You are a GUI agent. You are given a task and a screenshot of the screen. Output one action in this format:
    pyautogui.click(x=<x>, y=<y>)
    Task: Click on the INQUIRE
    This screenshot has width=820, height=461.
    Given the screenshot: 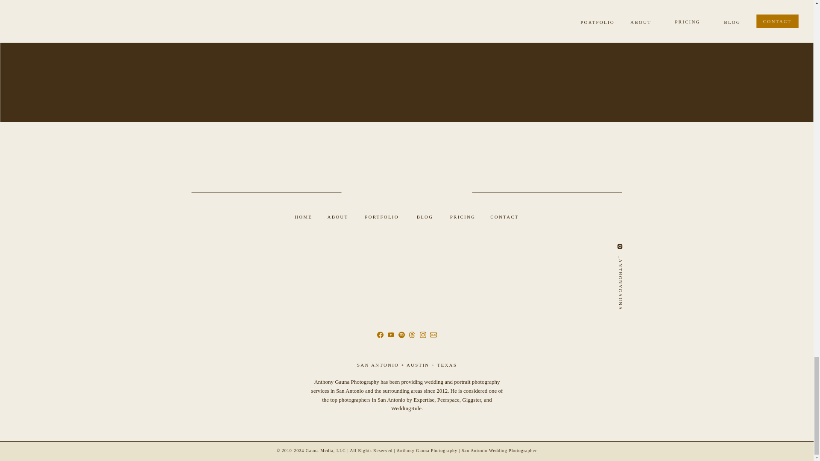 What is the action you would take?
    pyautogui.click(x=407, y=23)
    